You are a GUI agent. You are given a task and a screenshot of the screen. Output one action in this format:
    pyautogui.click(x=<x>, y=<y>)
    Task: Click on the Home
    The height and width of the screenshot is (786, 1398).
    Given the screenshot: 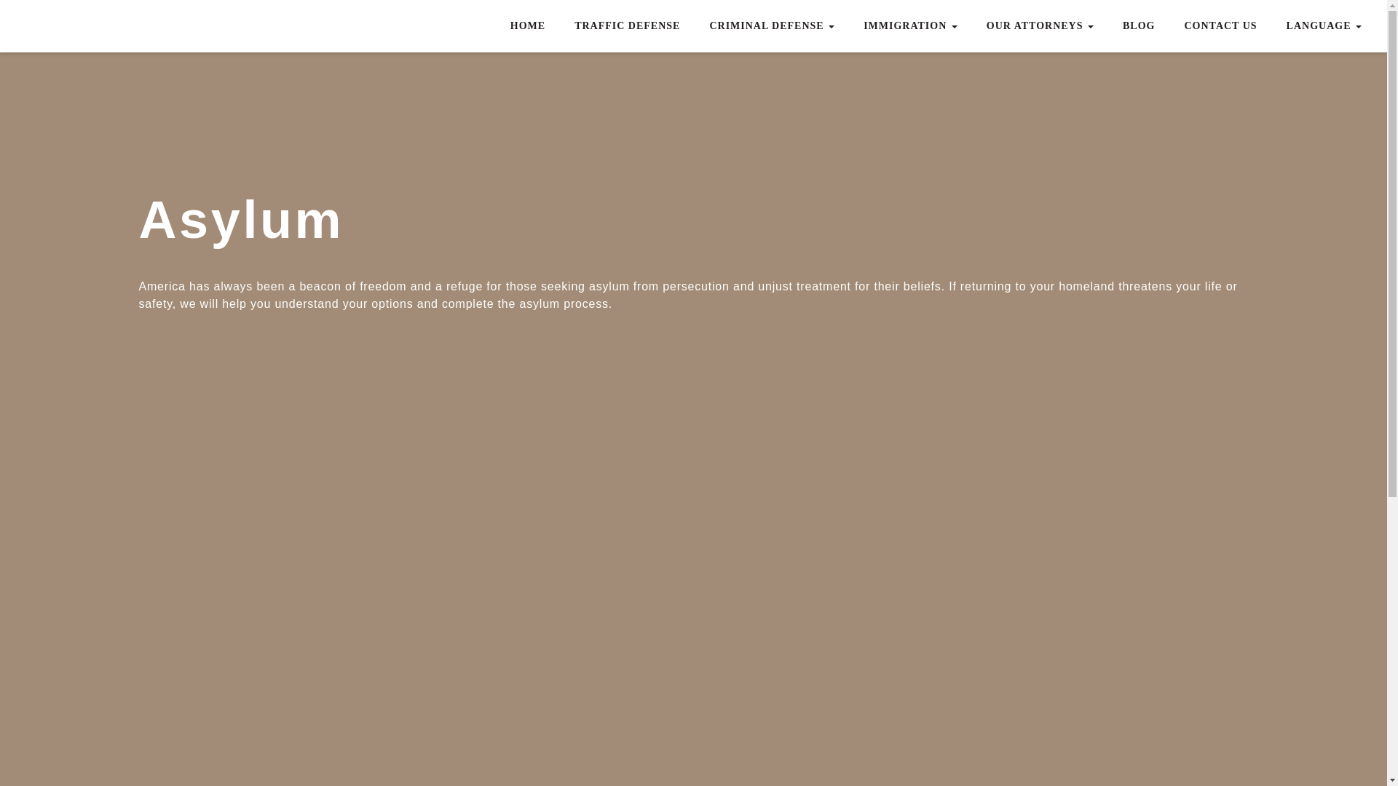 What is the action you would take?
    pyautogui.click(x=528, y=26)
    